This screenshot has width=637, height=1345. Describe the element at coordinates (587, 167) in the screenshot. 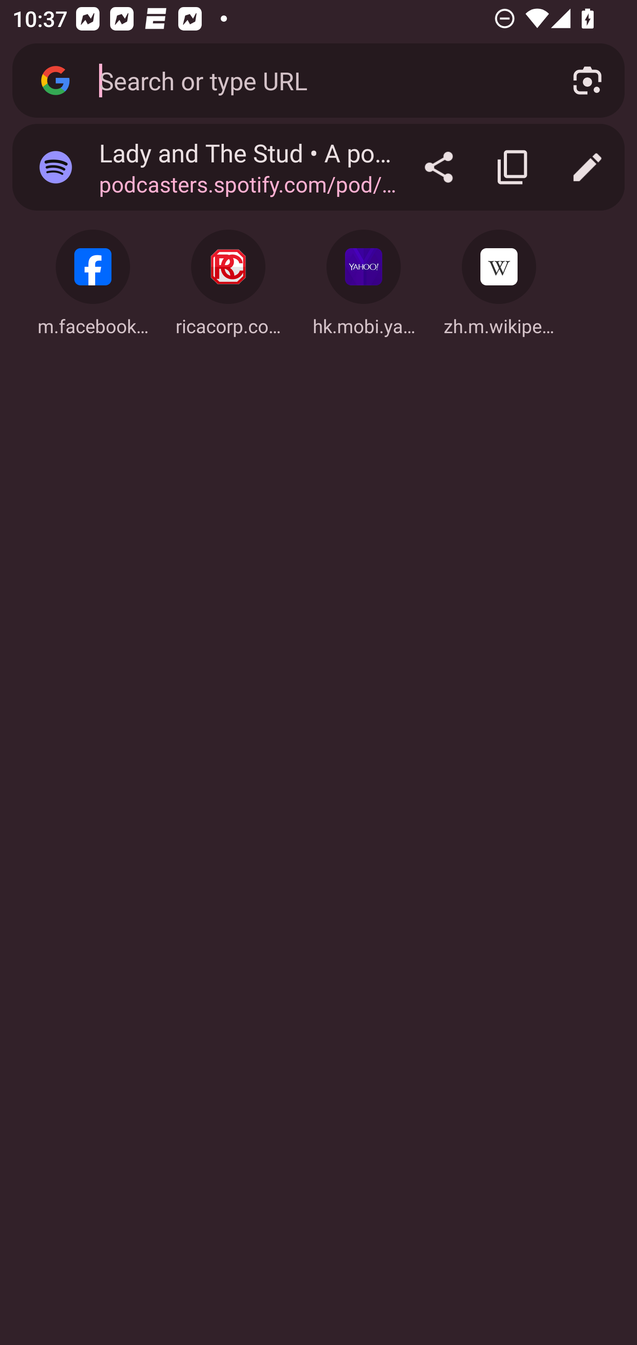

I see `Edit` at that location.